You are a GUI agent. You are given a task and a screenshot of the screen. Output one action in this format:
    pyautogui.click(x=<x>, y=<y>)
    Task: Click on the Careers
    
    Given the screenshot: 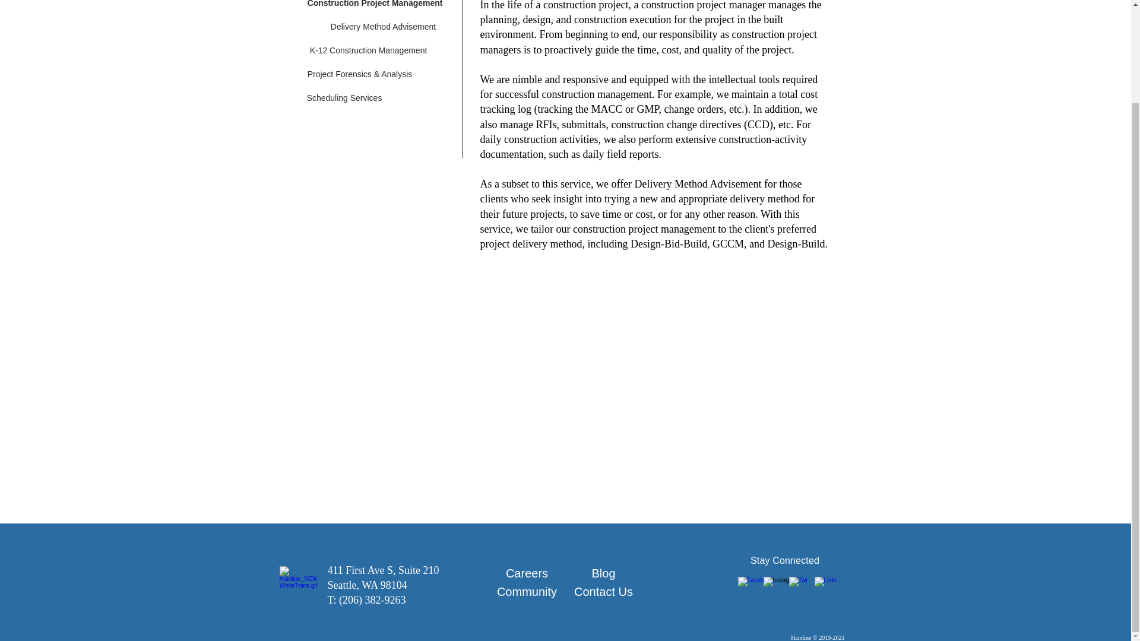 What is the action you would take?
    pyautogui.click(x=527, y=573)
    